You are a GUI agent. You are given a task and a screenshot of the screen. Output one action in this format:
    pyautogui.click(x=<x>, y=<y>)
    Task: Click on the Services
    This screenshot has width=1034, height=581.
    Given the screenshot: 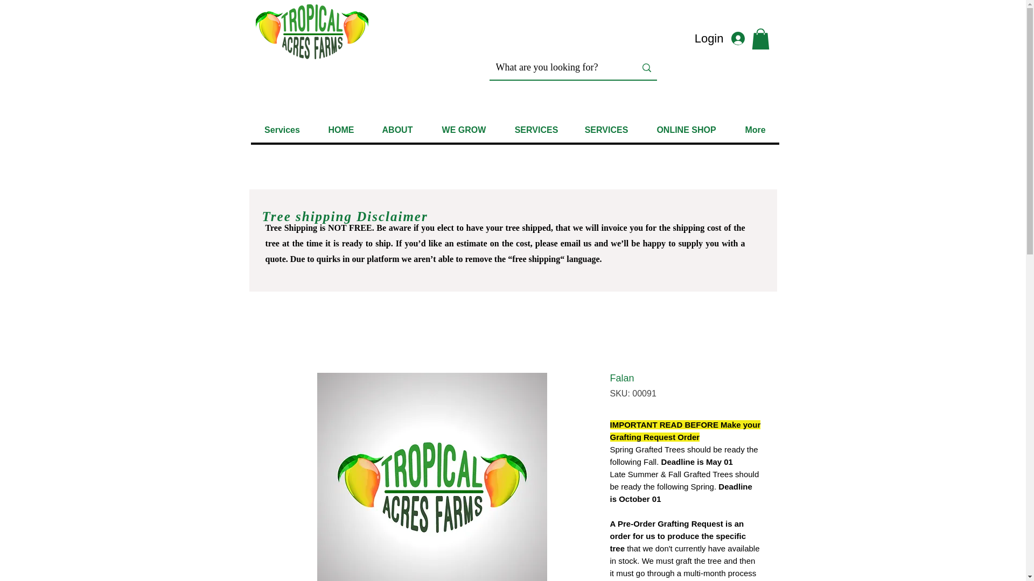 What is the action you would take?
    pyautogui.click(x=282, y=130)
    